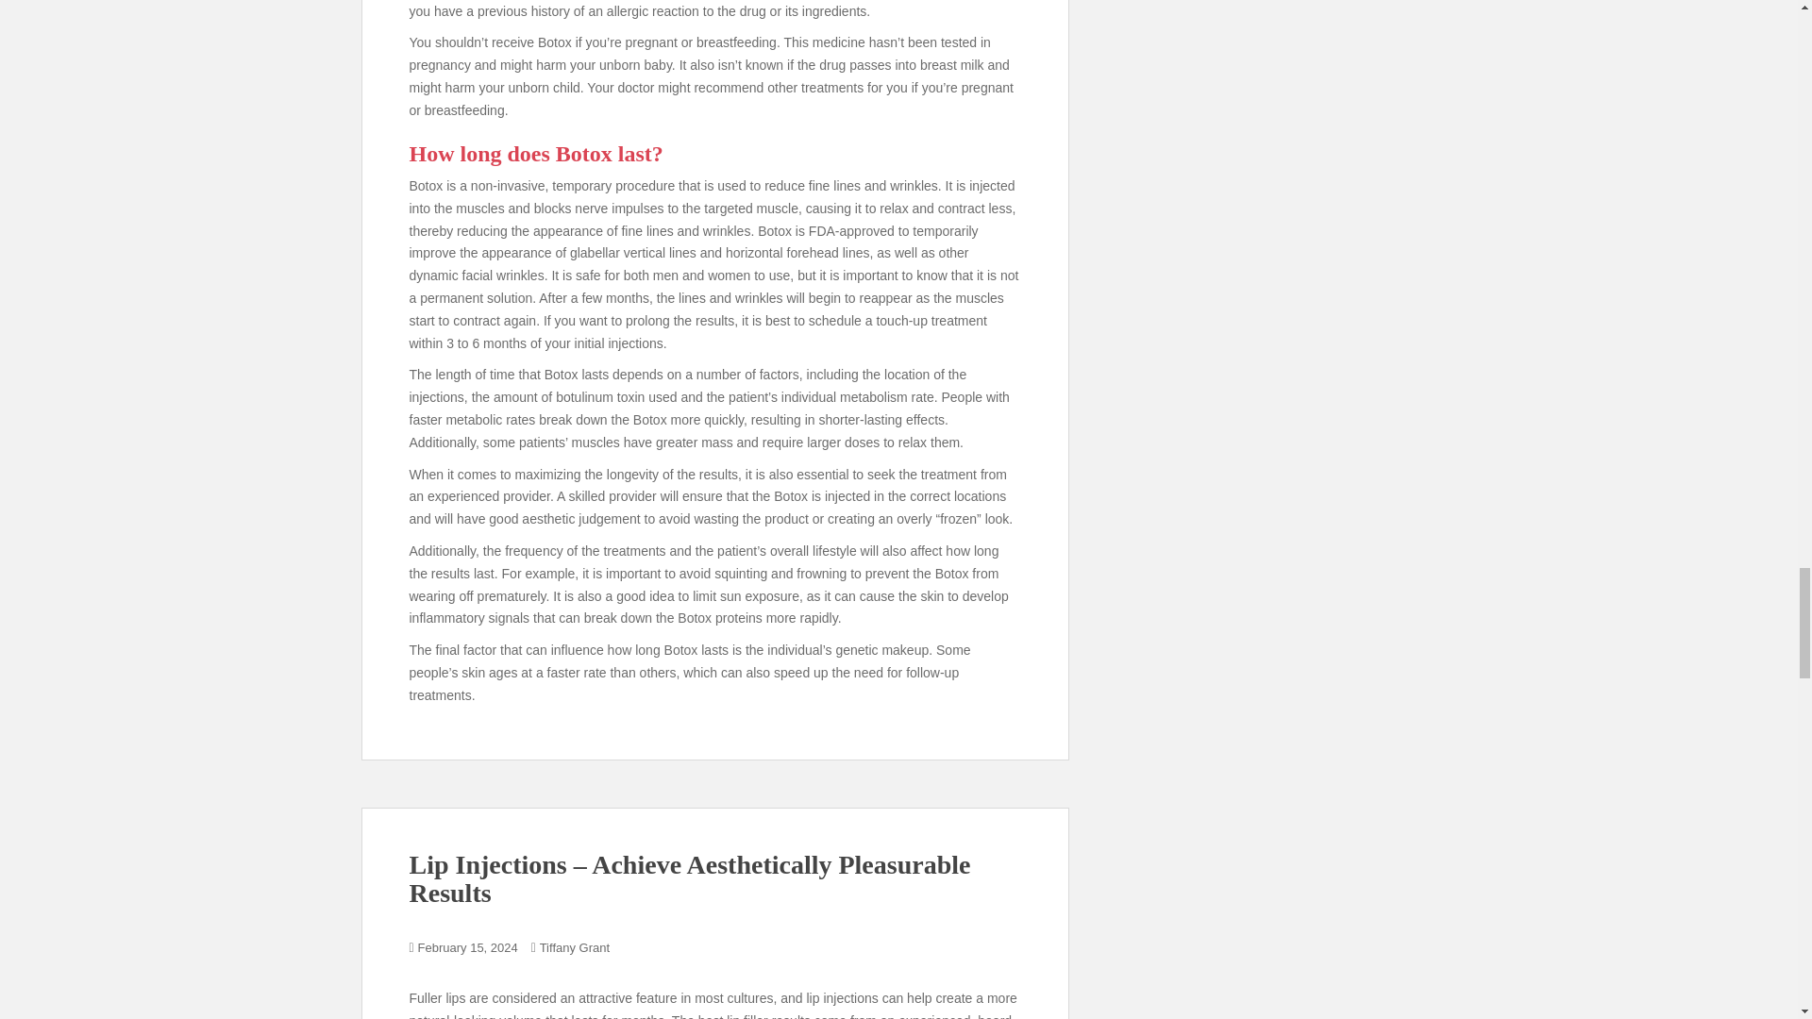 The image size is (1812, 1019). I want to click on February 15, 2024, so click(468, 947).